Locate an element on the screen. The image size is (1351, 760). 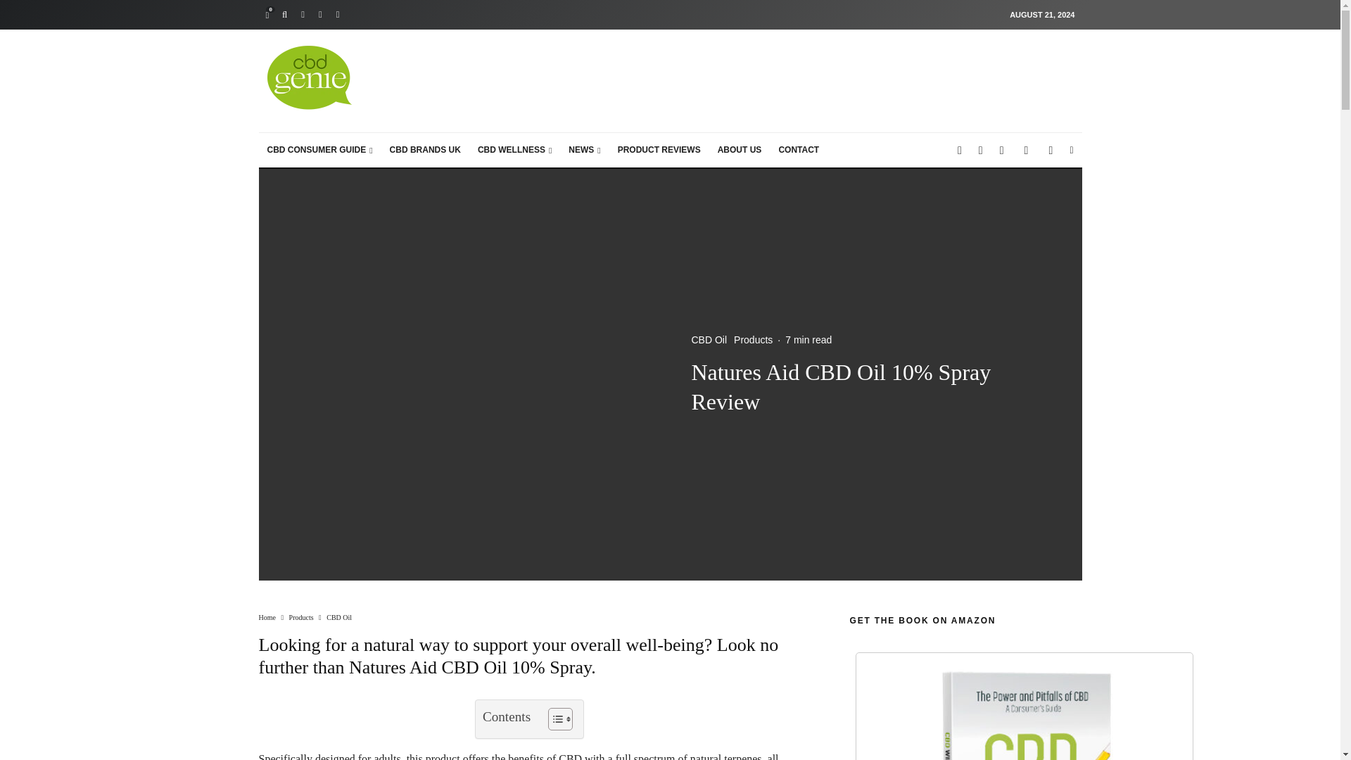
CBD WELLNESS is located at coordinates (514, 151).